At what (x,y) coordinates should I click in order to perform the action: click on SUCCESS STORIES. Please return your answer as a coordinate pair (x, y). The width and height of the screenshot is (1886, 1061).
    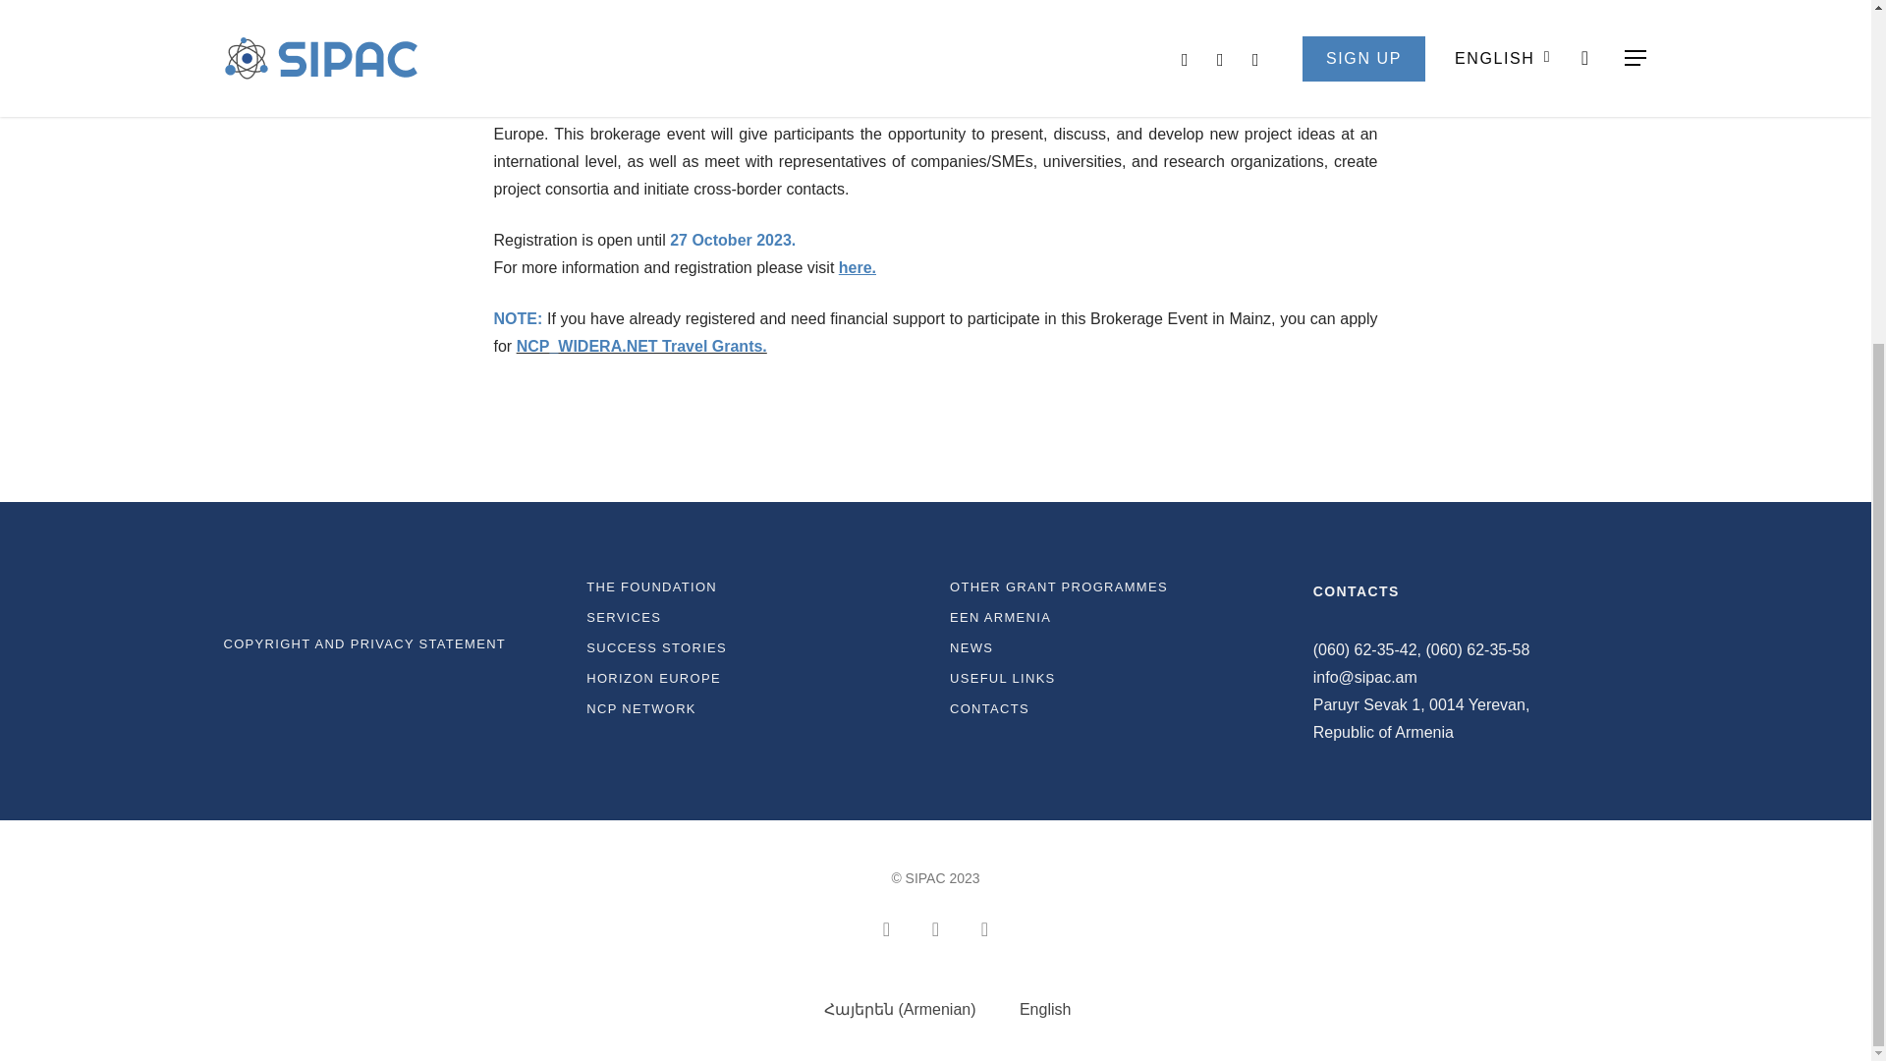
    Looking at the image, I should click on (754, 647).